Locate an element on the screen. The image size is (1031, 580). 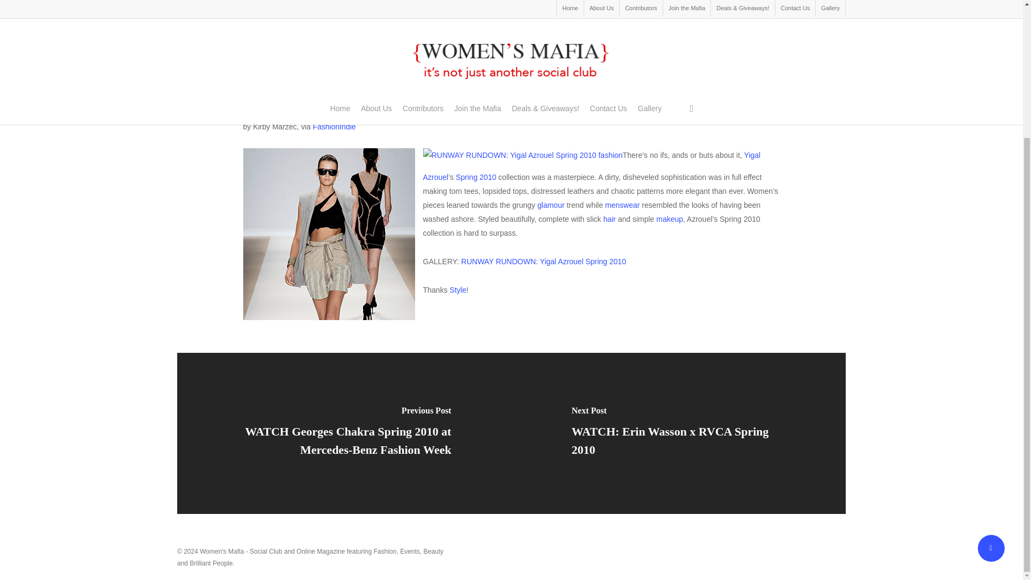
menswear is located at coordinates (623, 205).